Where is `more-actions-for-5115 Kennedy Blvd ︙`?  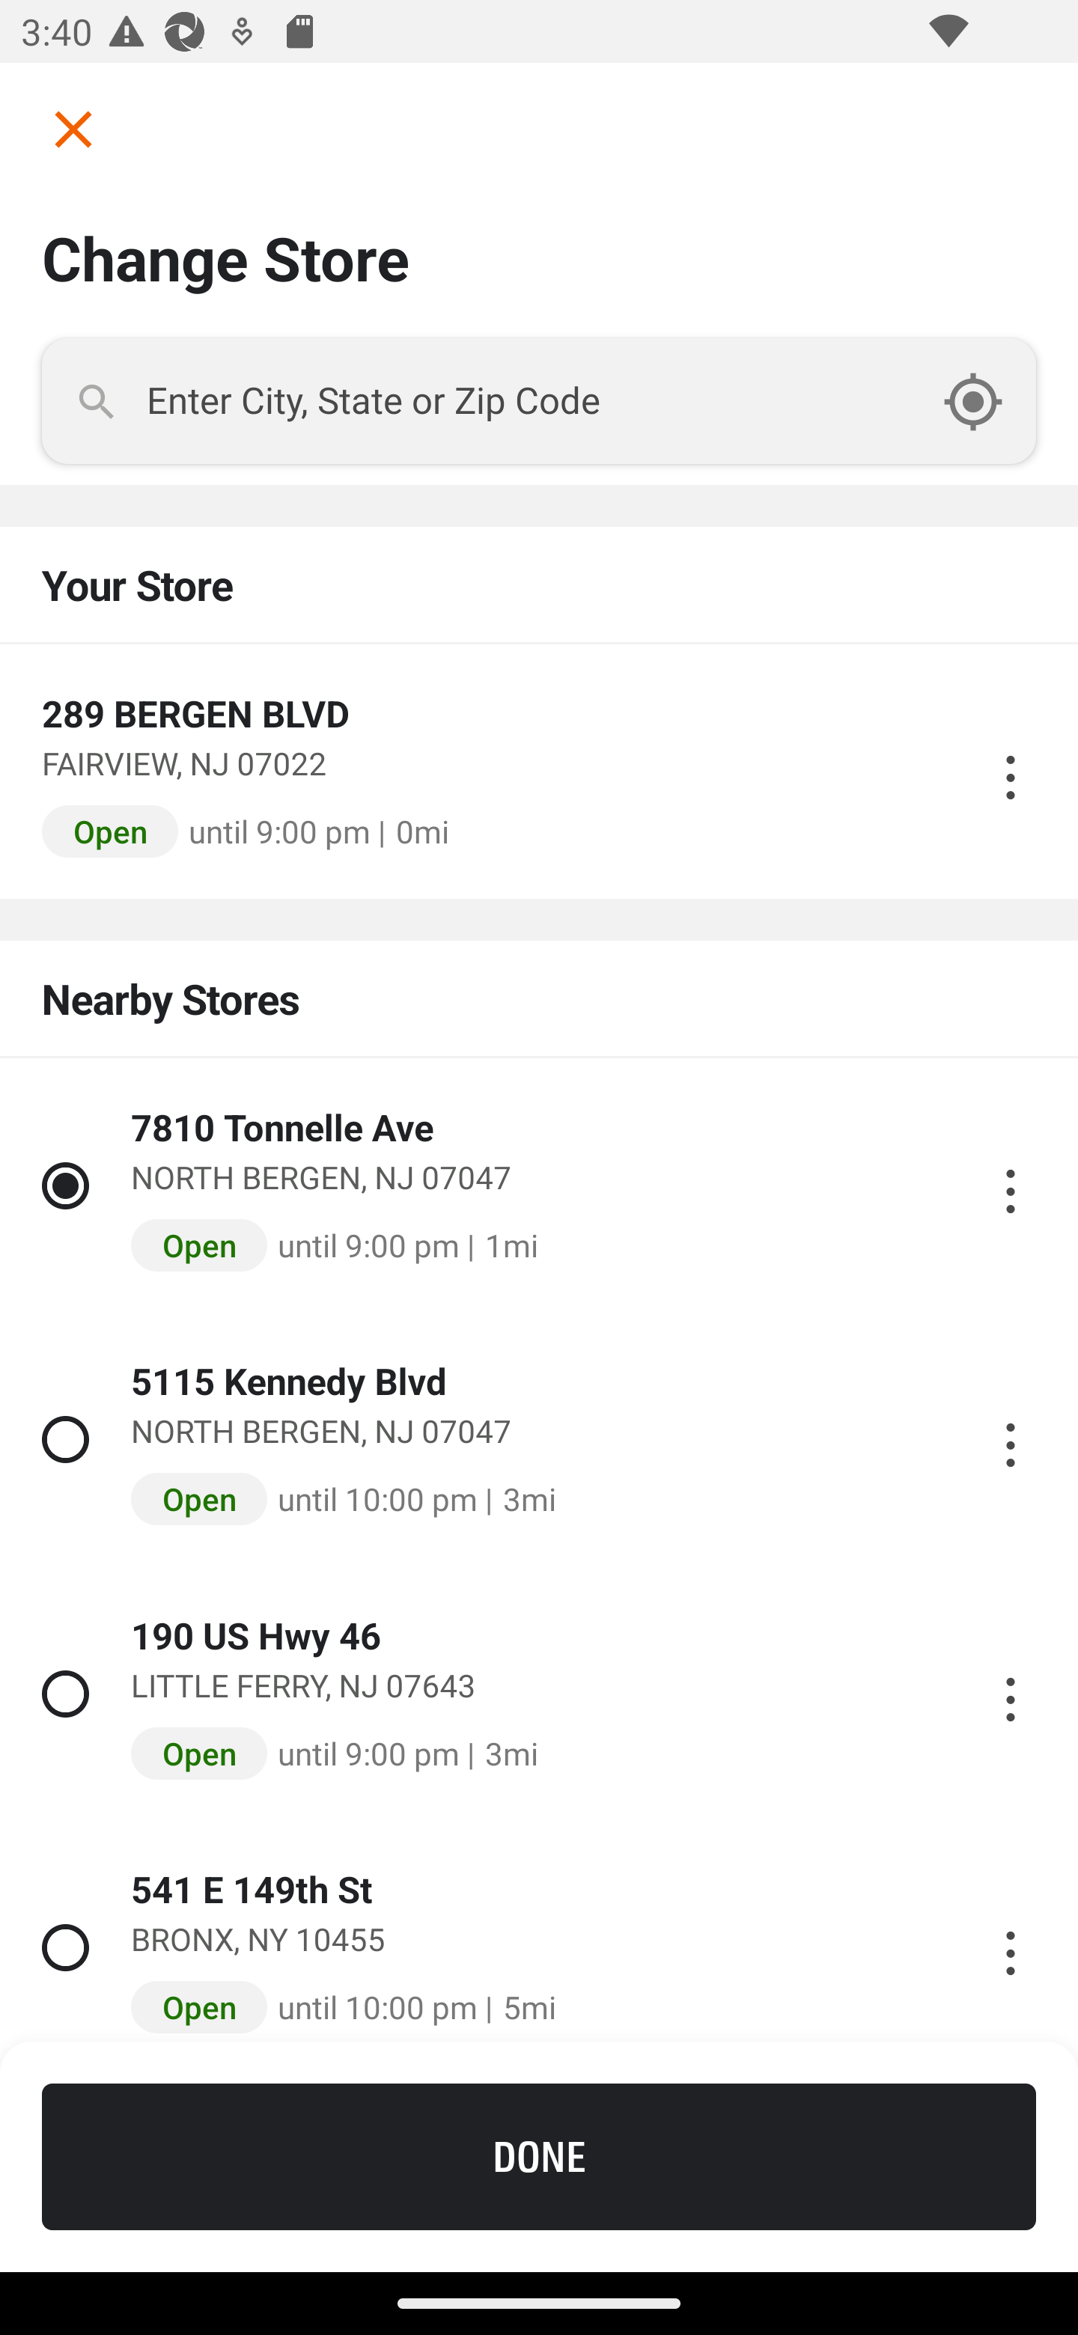 more-actions-for-5115 Kennedy Blvd ︙ is located at coordinates (1010, 1439).